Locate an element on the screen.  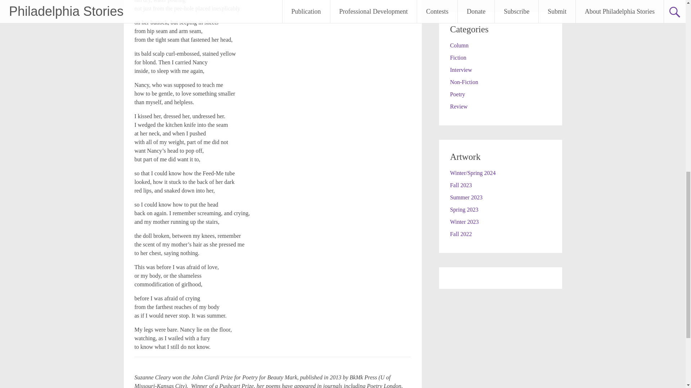
Interview is located at coordinates (461, 70).